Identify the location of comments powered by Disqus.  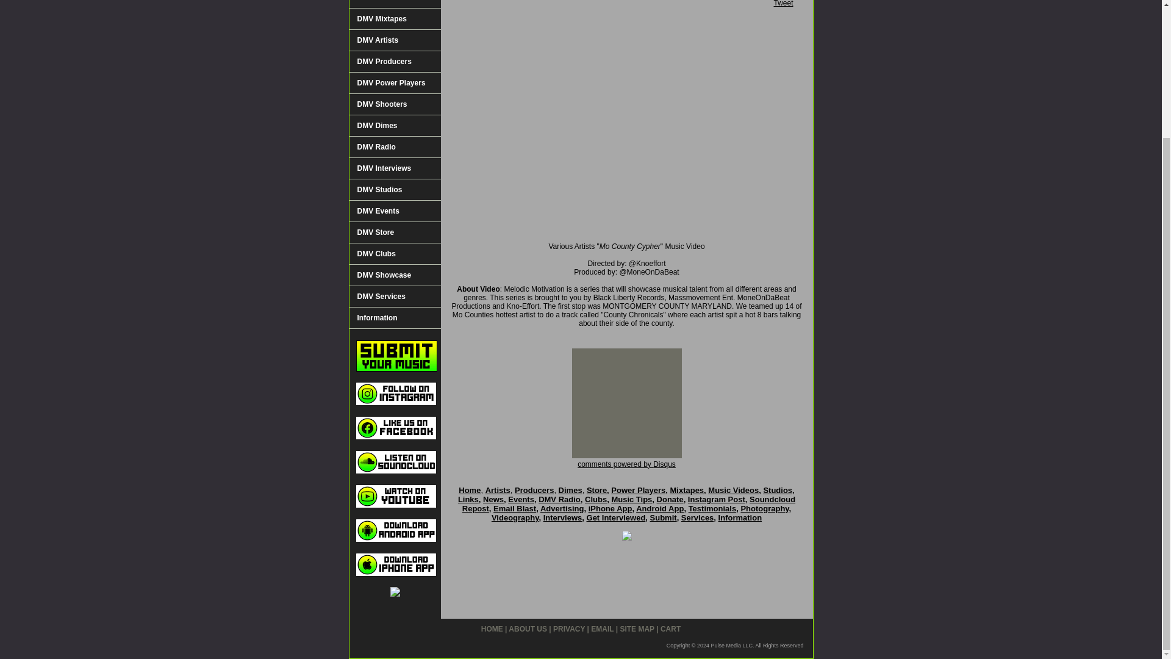
(626, 464).